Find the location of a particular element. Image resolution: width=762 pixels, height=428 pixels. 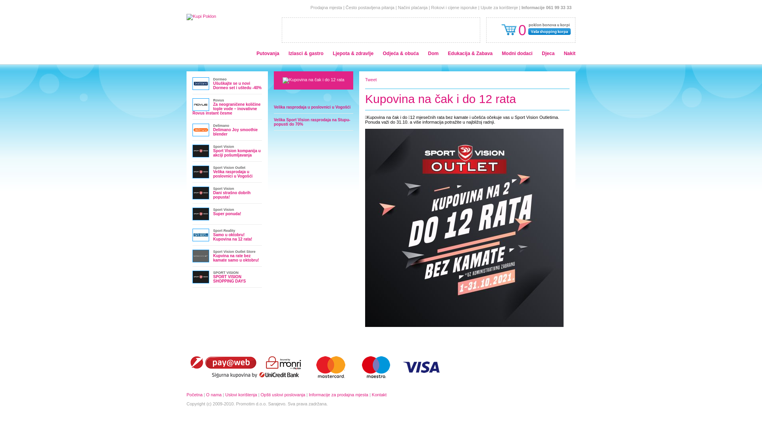

Edukacija & Zabava is located at coordinates (471, 53).